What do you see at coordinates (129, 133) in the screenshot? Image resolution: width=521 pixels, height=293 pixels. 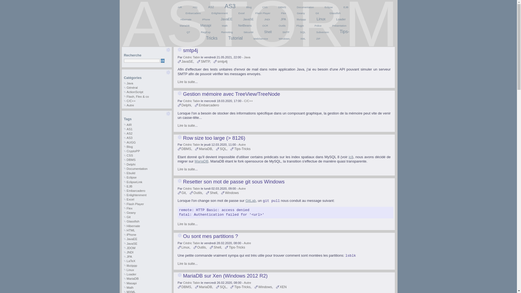 I see `AS2` at bounding box center [129, 133].